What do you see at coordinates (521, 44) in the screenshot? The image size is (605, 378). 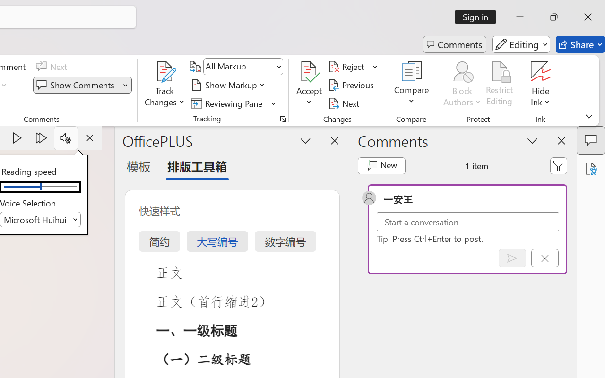 I see `Editing` at bounding box center [521, 44].